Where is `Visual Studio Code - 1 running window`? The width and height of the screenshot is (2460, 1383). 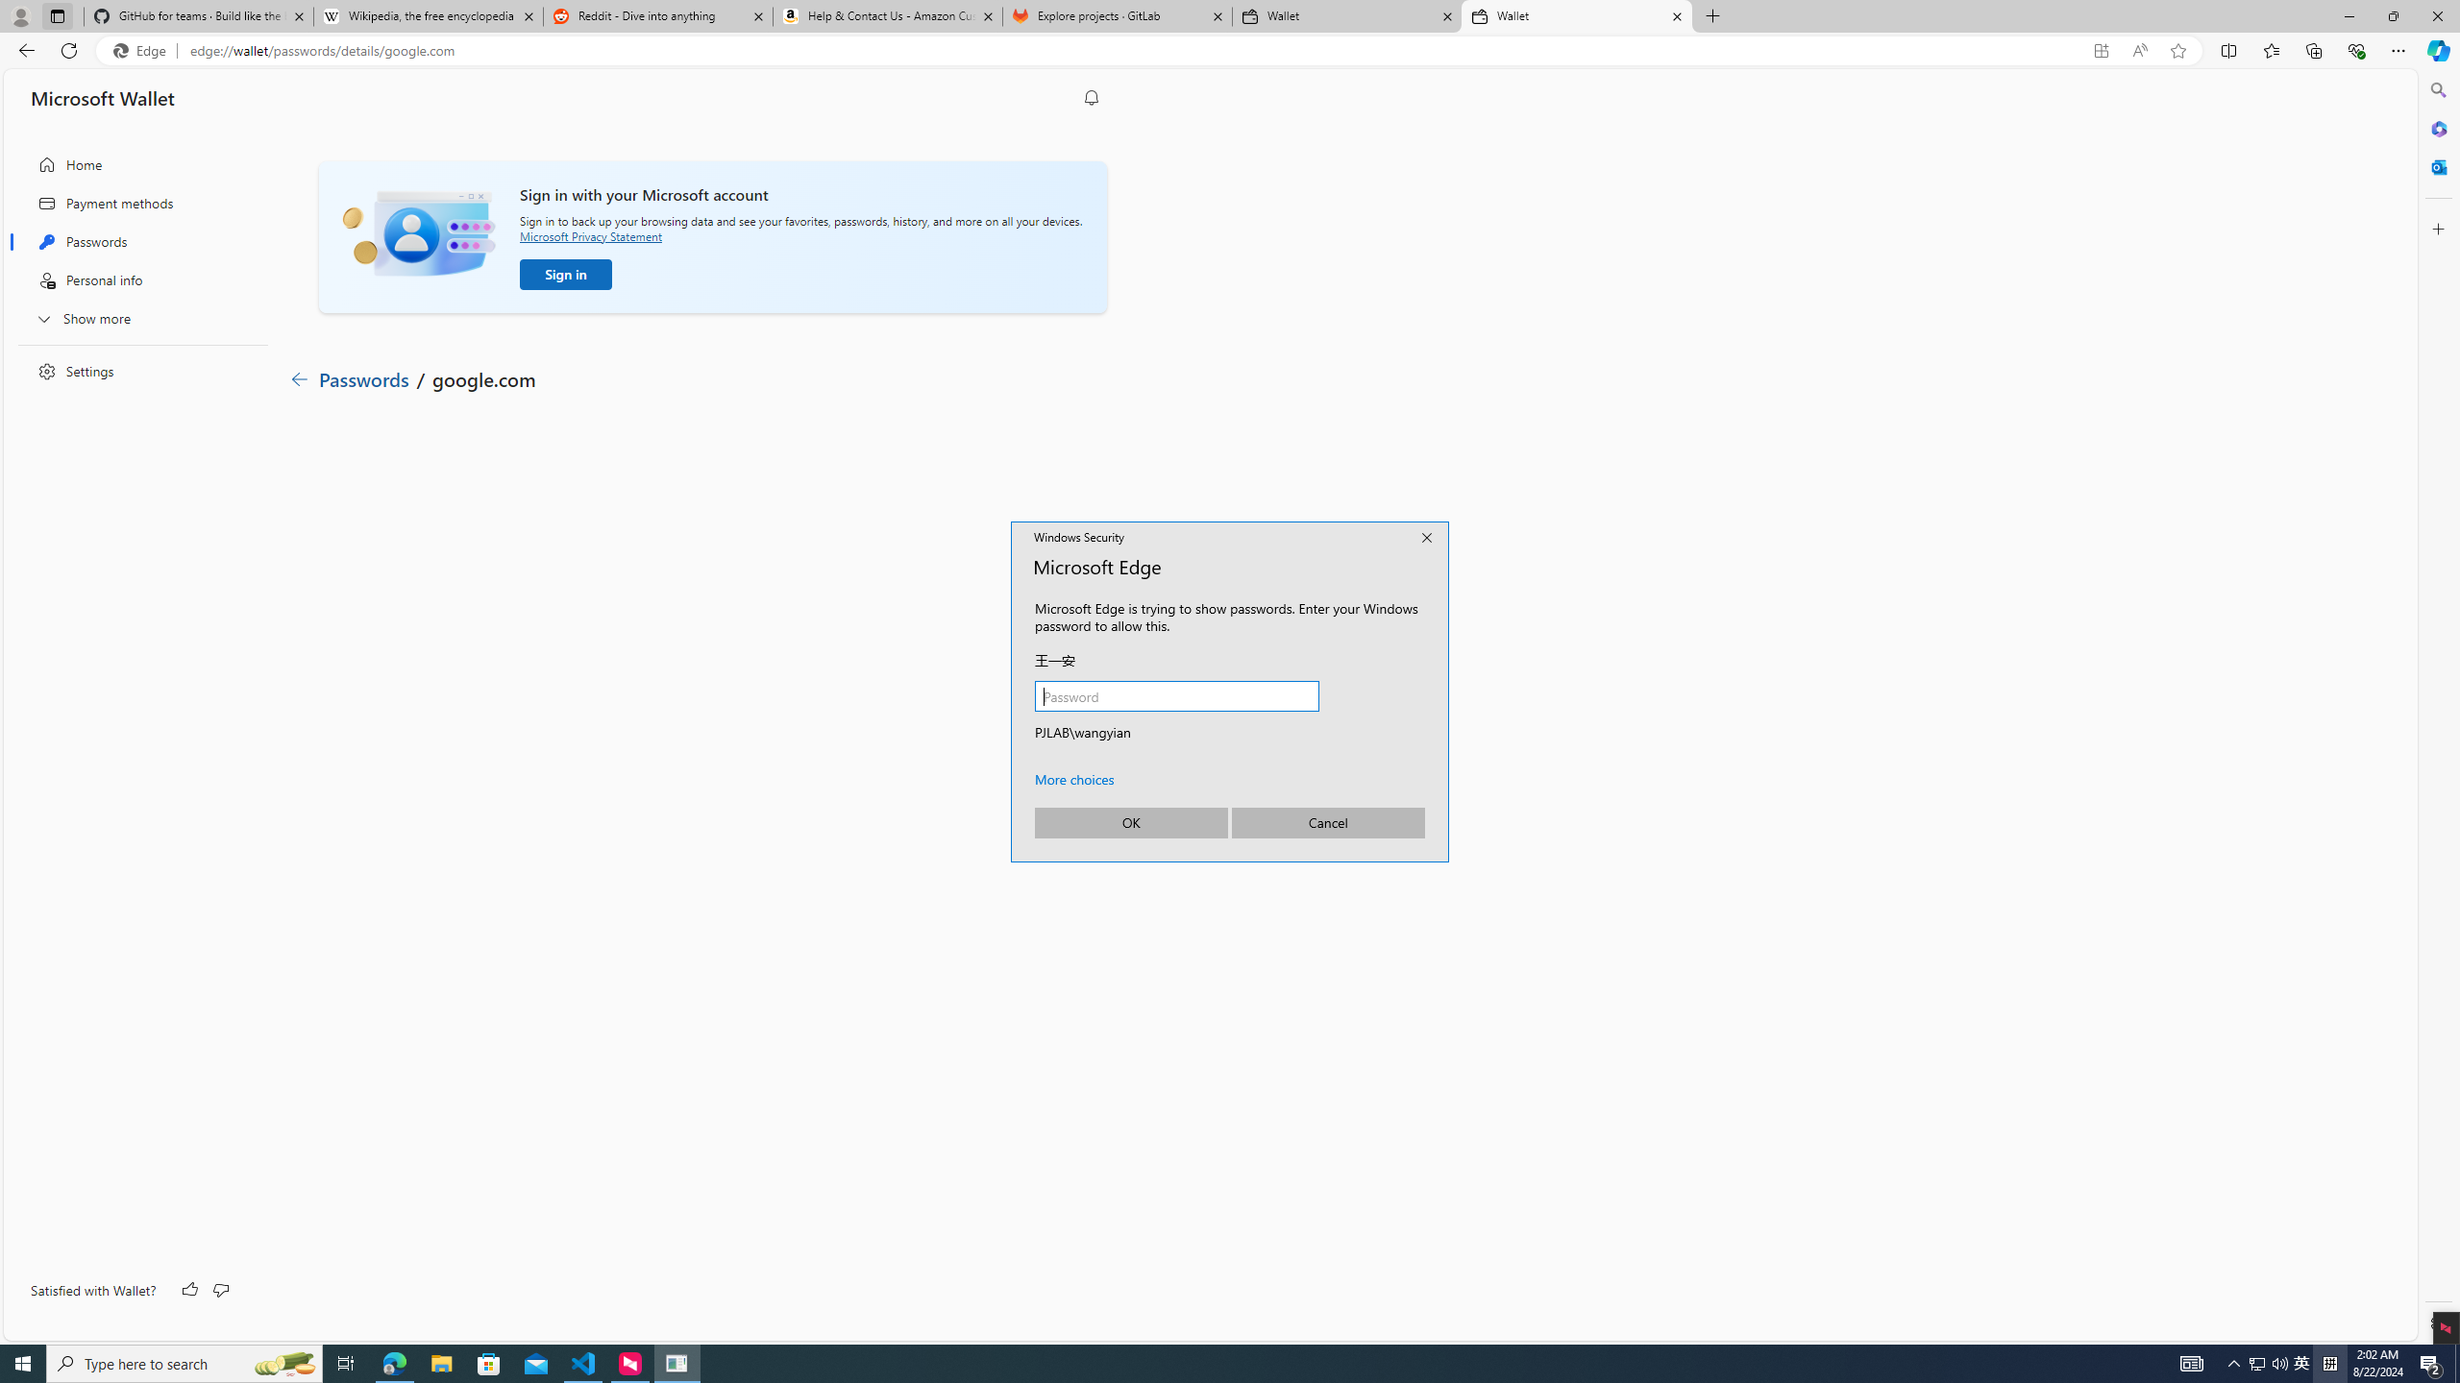
Visual Studio Code - 1 running window is located at coordinates (584, 1364).